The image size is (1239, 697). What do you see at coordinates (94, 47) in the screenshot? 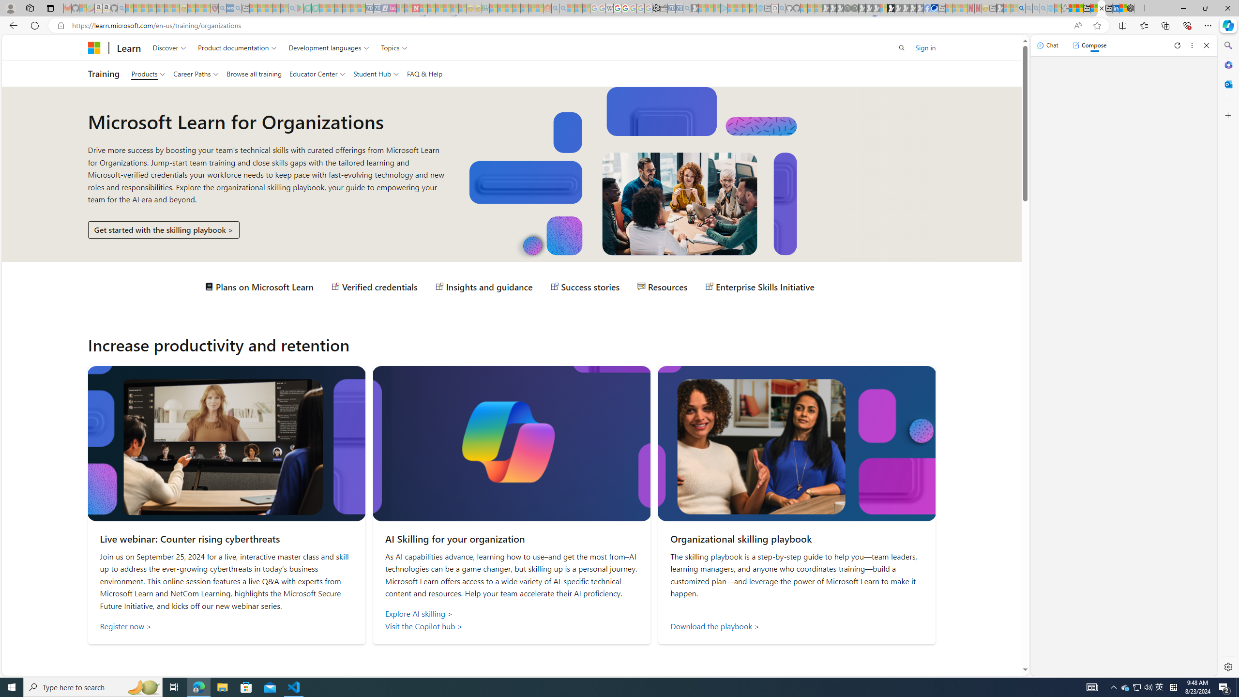
I see `Microsoft` at bounding box center [94, 47].